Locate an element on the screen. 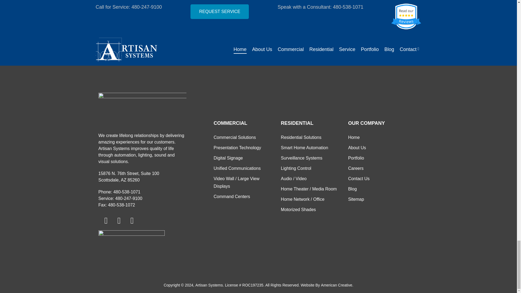 The image size is (521, 293). Residential Solutions is located at coordinates (301, 137).